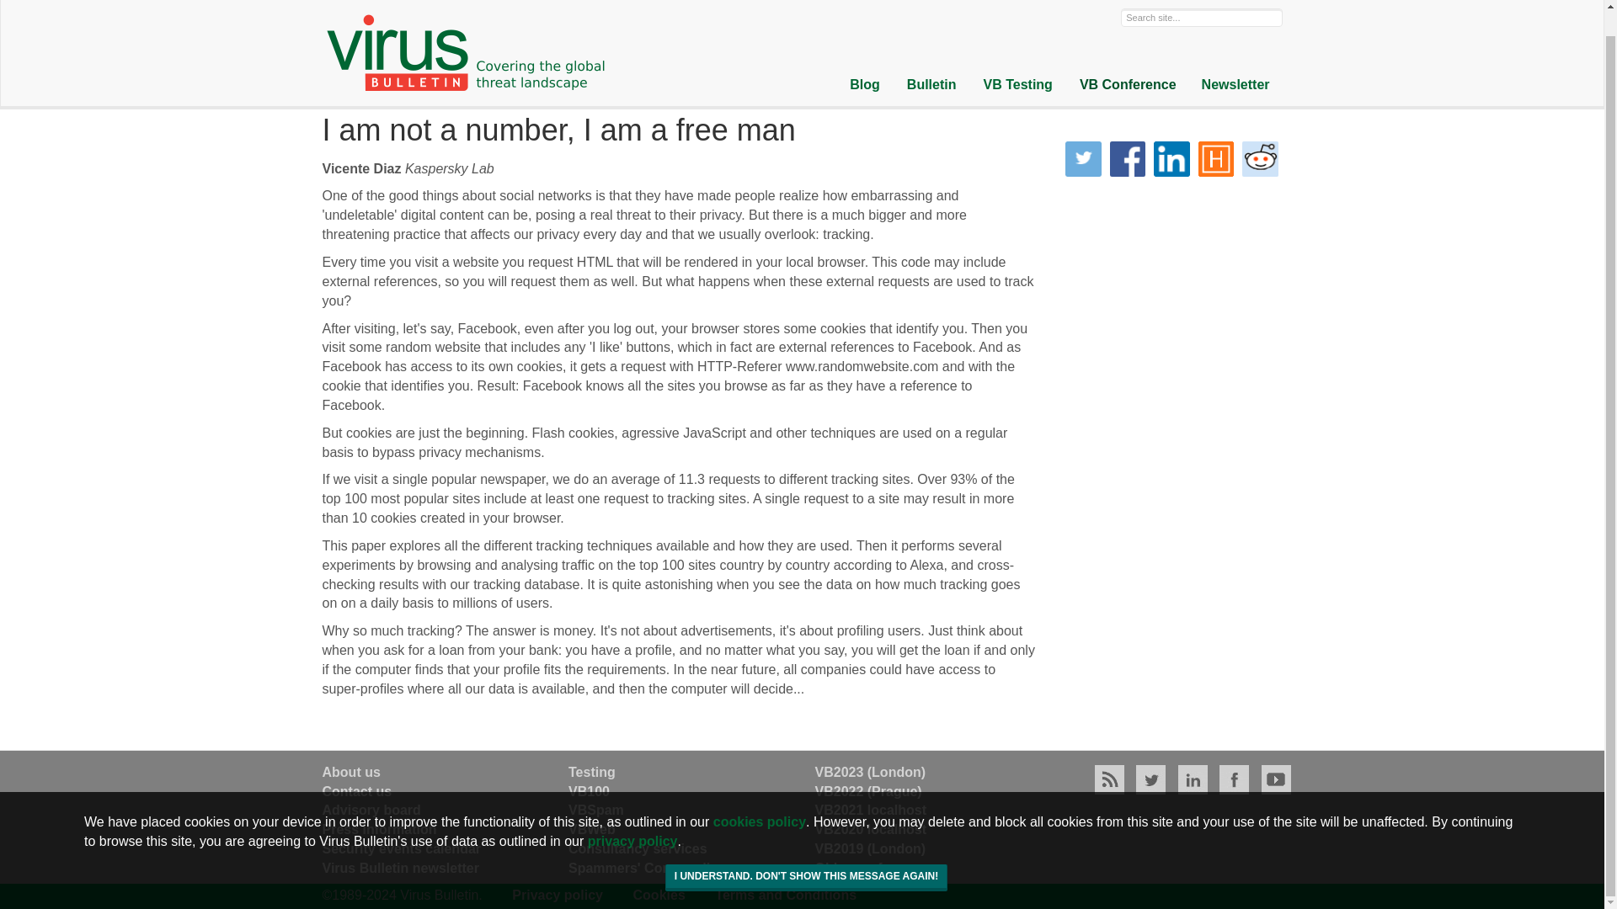 The image size is (1617, 909). Describe the element at coordinates (759, 796) in the screenshot. I see `cookies policy` at that location.